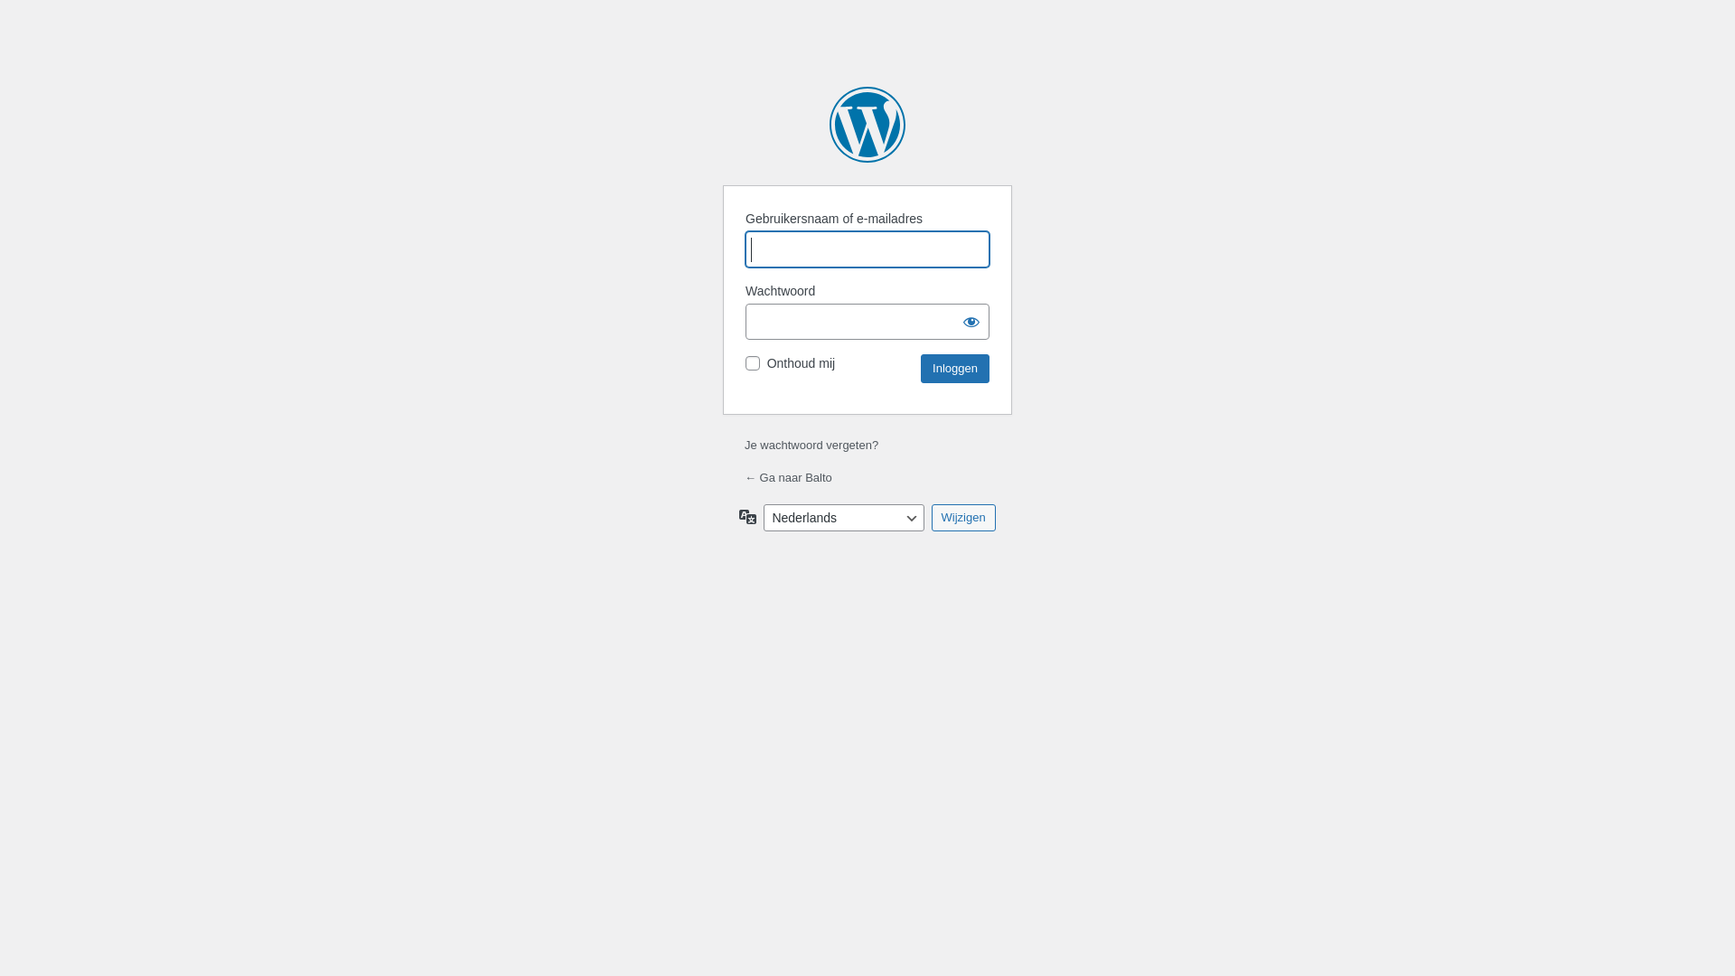 Image resolution: width=1735 pixels, height=976 pixels. Describe the element at coordinates (811, 445) in the screenshot. I see `Je wachtwoord vergeten?` at that location.